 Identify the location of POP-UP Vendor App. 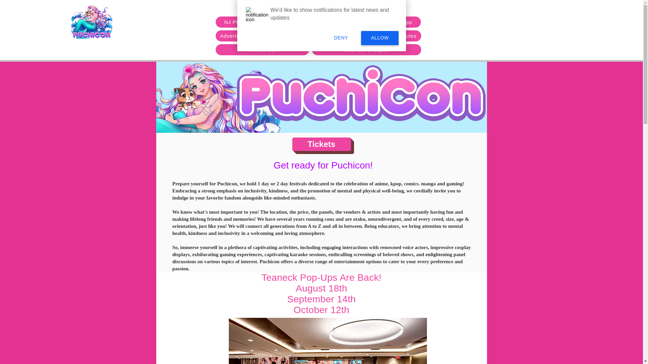
(319, 22).